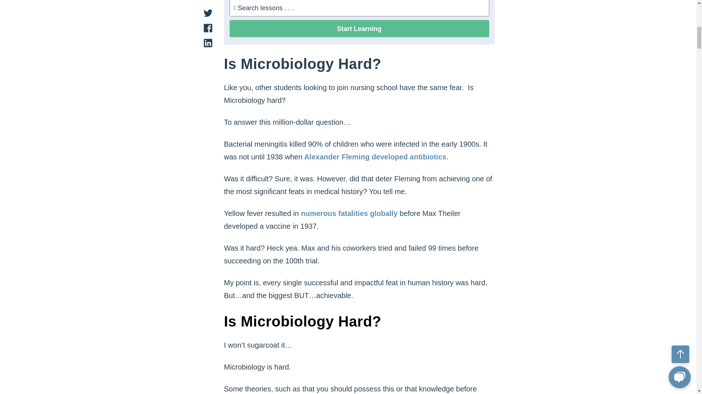  What do you see at coordinates (359, 28) in the screenshot?
I see `Start Learning` at bounding box center [359, 28].